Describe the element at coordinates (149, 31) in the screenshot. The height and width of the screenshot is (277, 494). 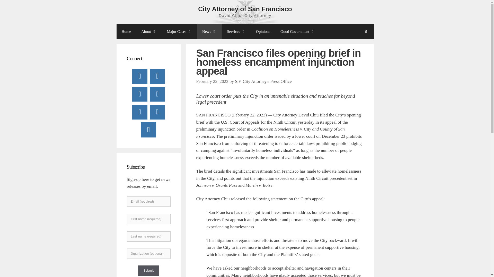
I see `About` at that location.